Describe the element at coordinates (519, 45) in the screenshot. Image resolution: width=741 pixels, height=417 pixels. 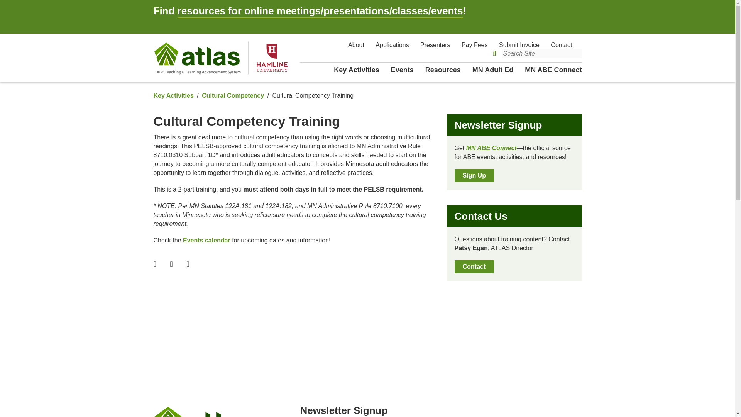
I see `Submit Invoice` at that location.